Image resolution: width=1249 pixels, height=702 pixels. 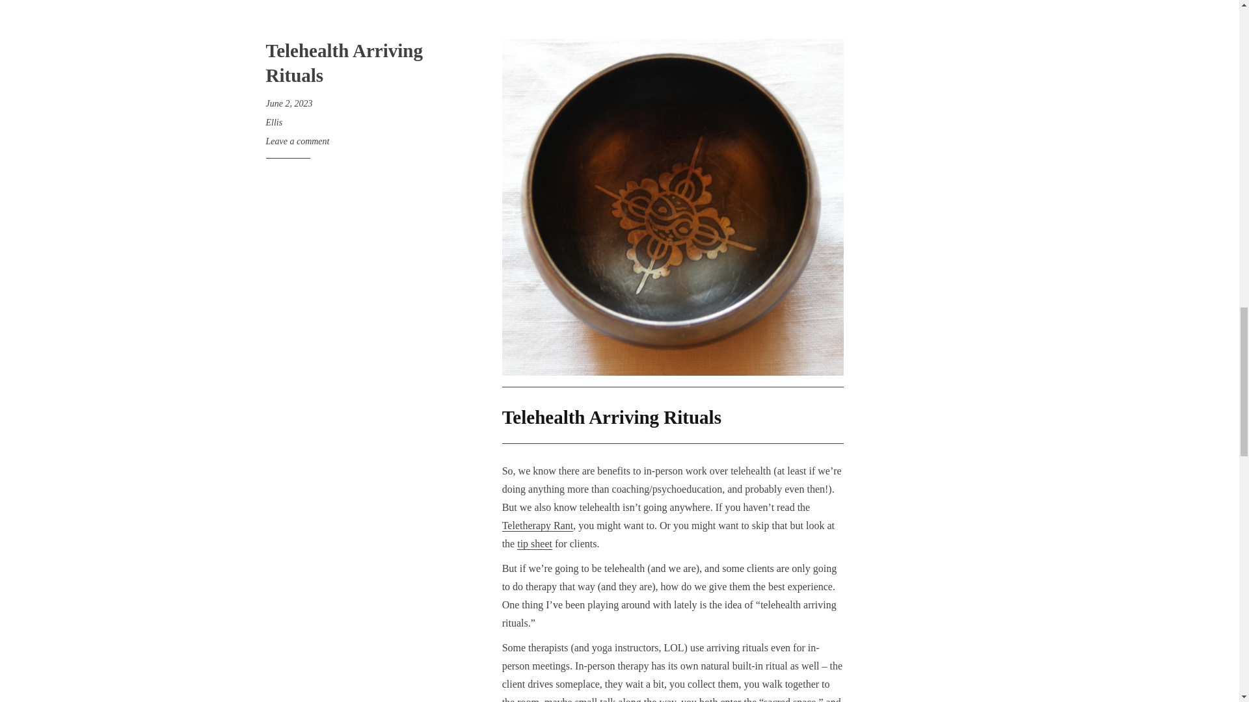 I want to click on Leave a comment, so click(x=297, y=140).